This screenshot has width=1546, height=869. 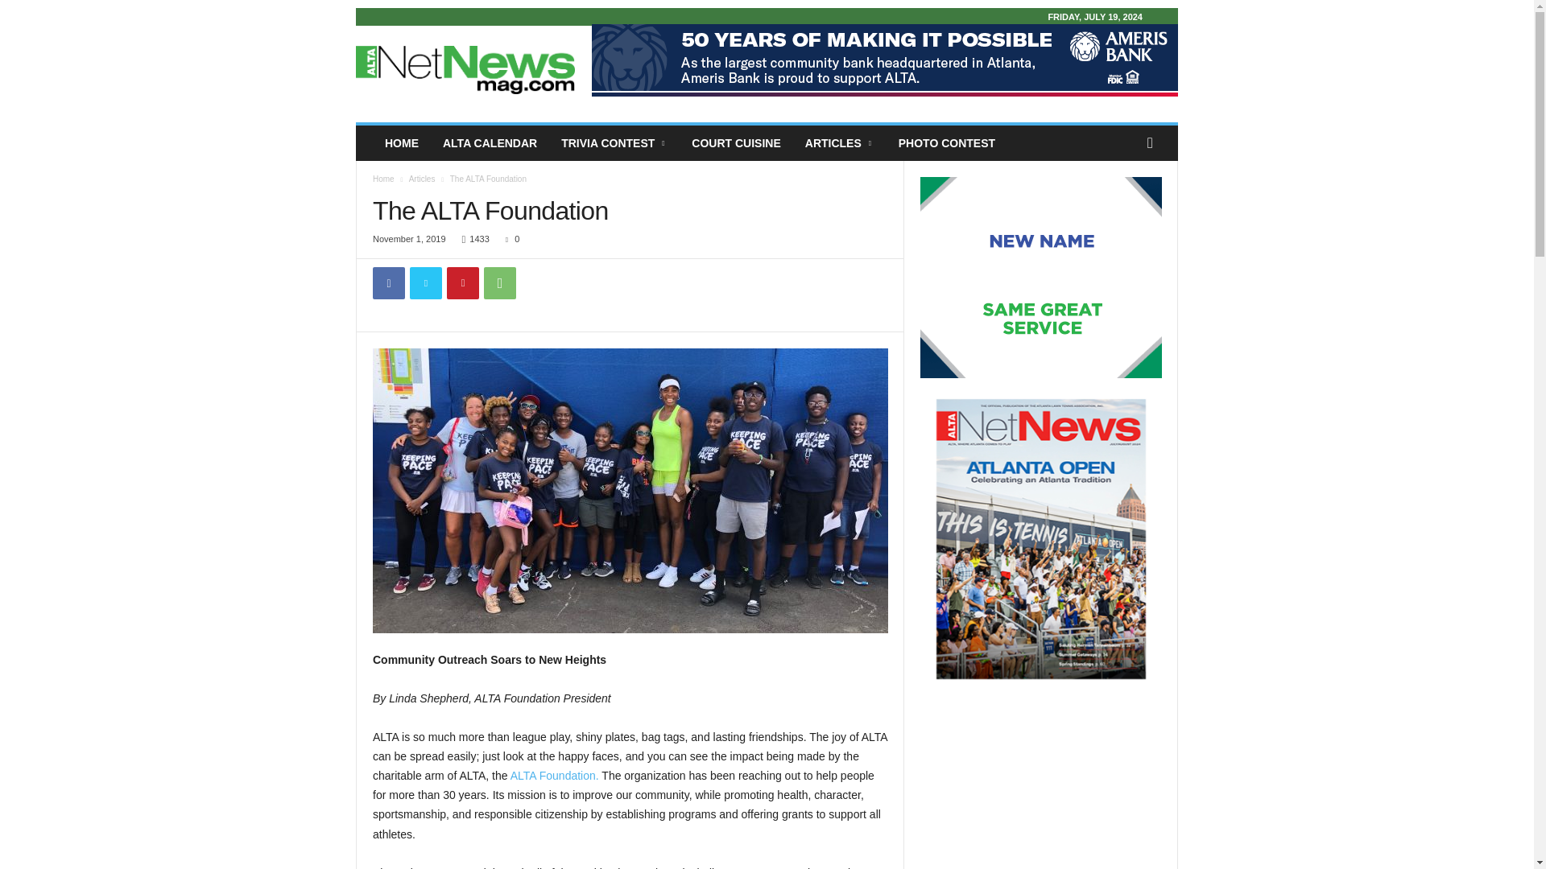 I want to click on Articles, so click(x=422, y=179).